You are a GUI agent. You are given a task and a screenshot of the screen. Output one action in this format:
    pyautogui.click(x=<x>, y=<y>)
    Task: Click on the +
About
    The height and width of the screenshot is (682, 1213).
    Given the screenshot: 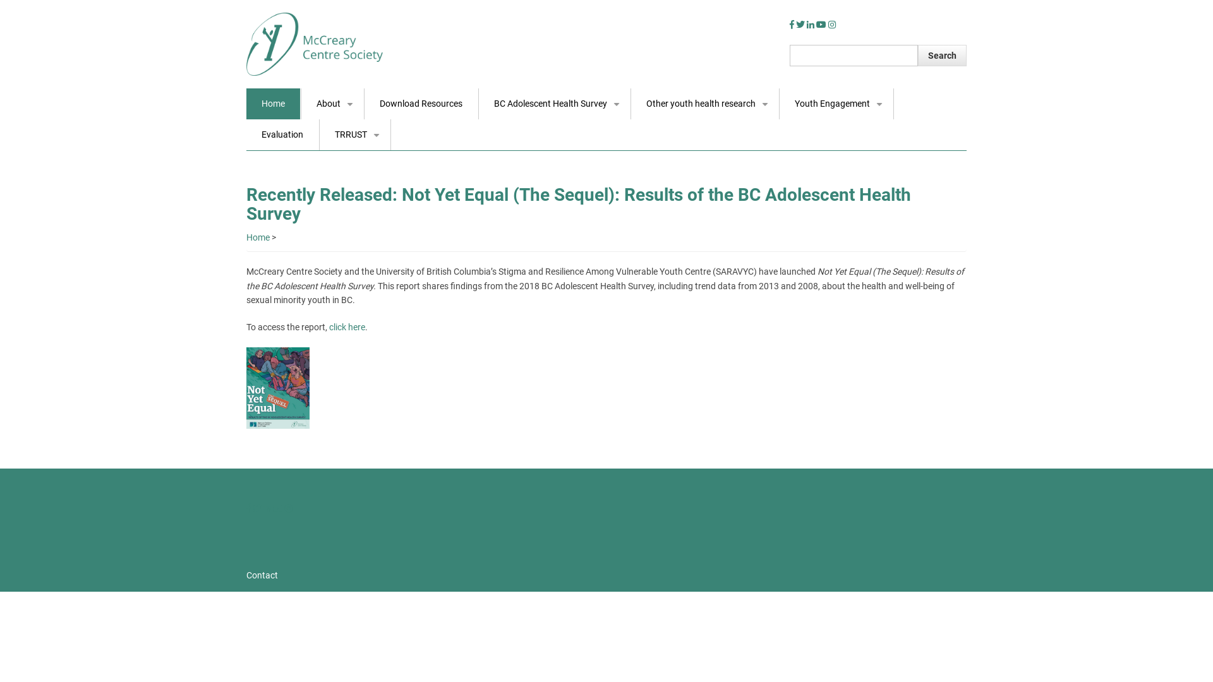 What is the action you would take?
    pyautogui.click(x=332, y=104)
    